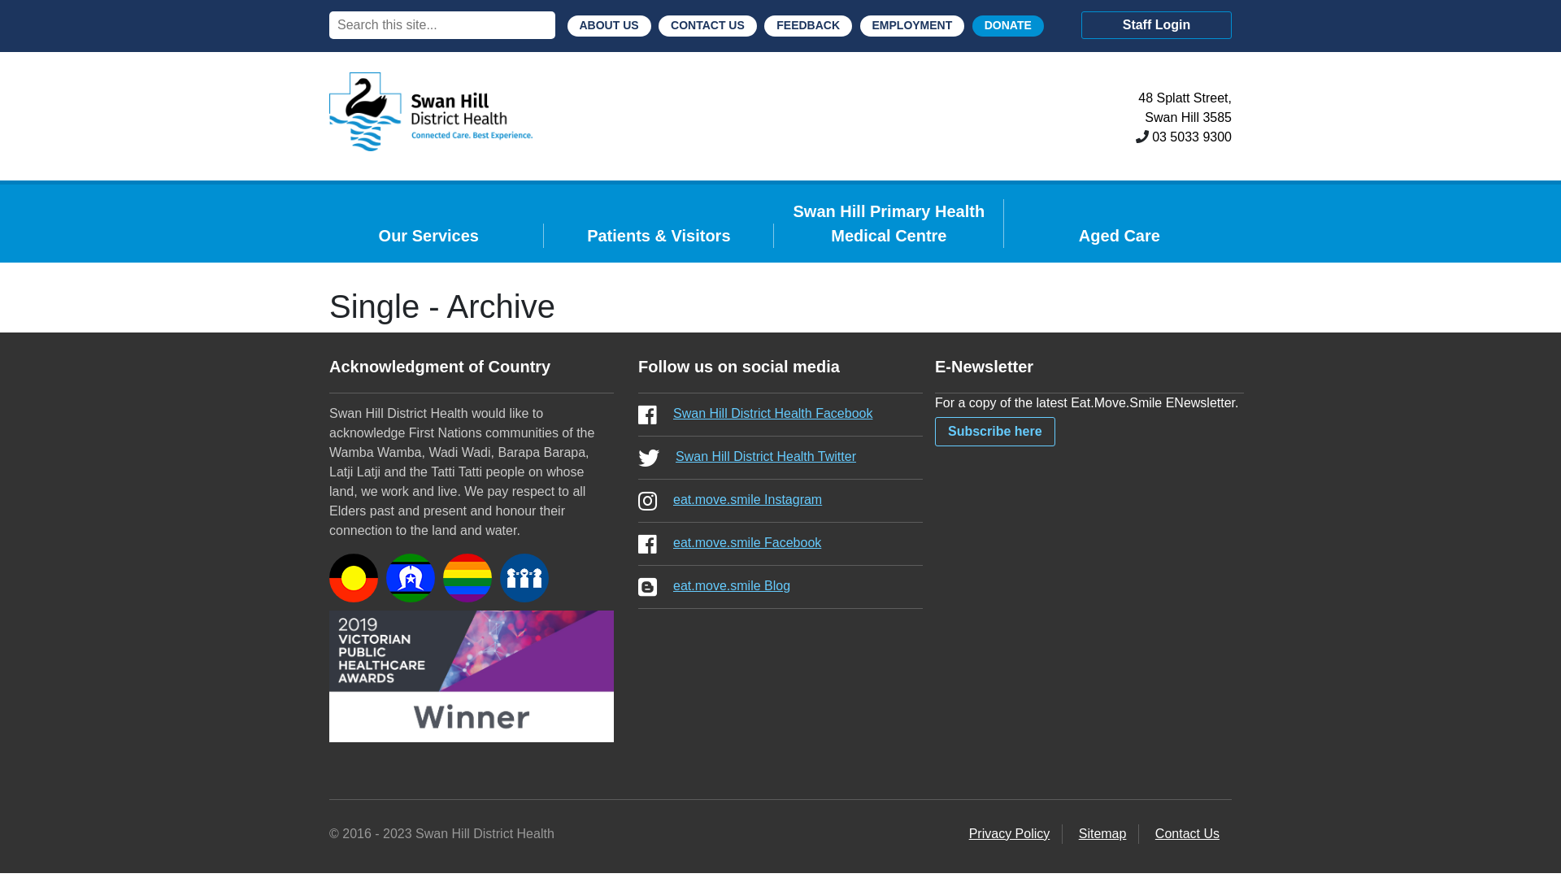 This screenshot has width=1561, height=878. What do you see at coordinates (1102, 834) in the screenshot?
I see `Sitemap` at bounding box center [1102, 834].